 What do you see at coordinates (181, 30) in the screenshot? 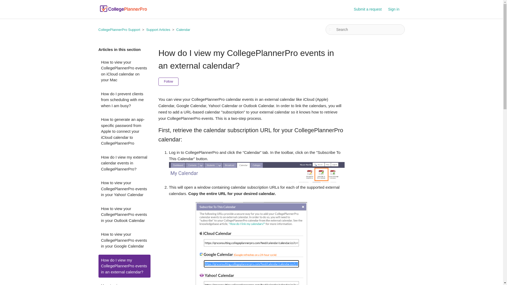
I see `Calendar` at bounding box center [181, 30].